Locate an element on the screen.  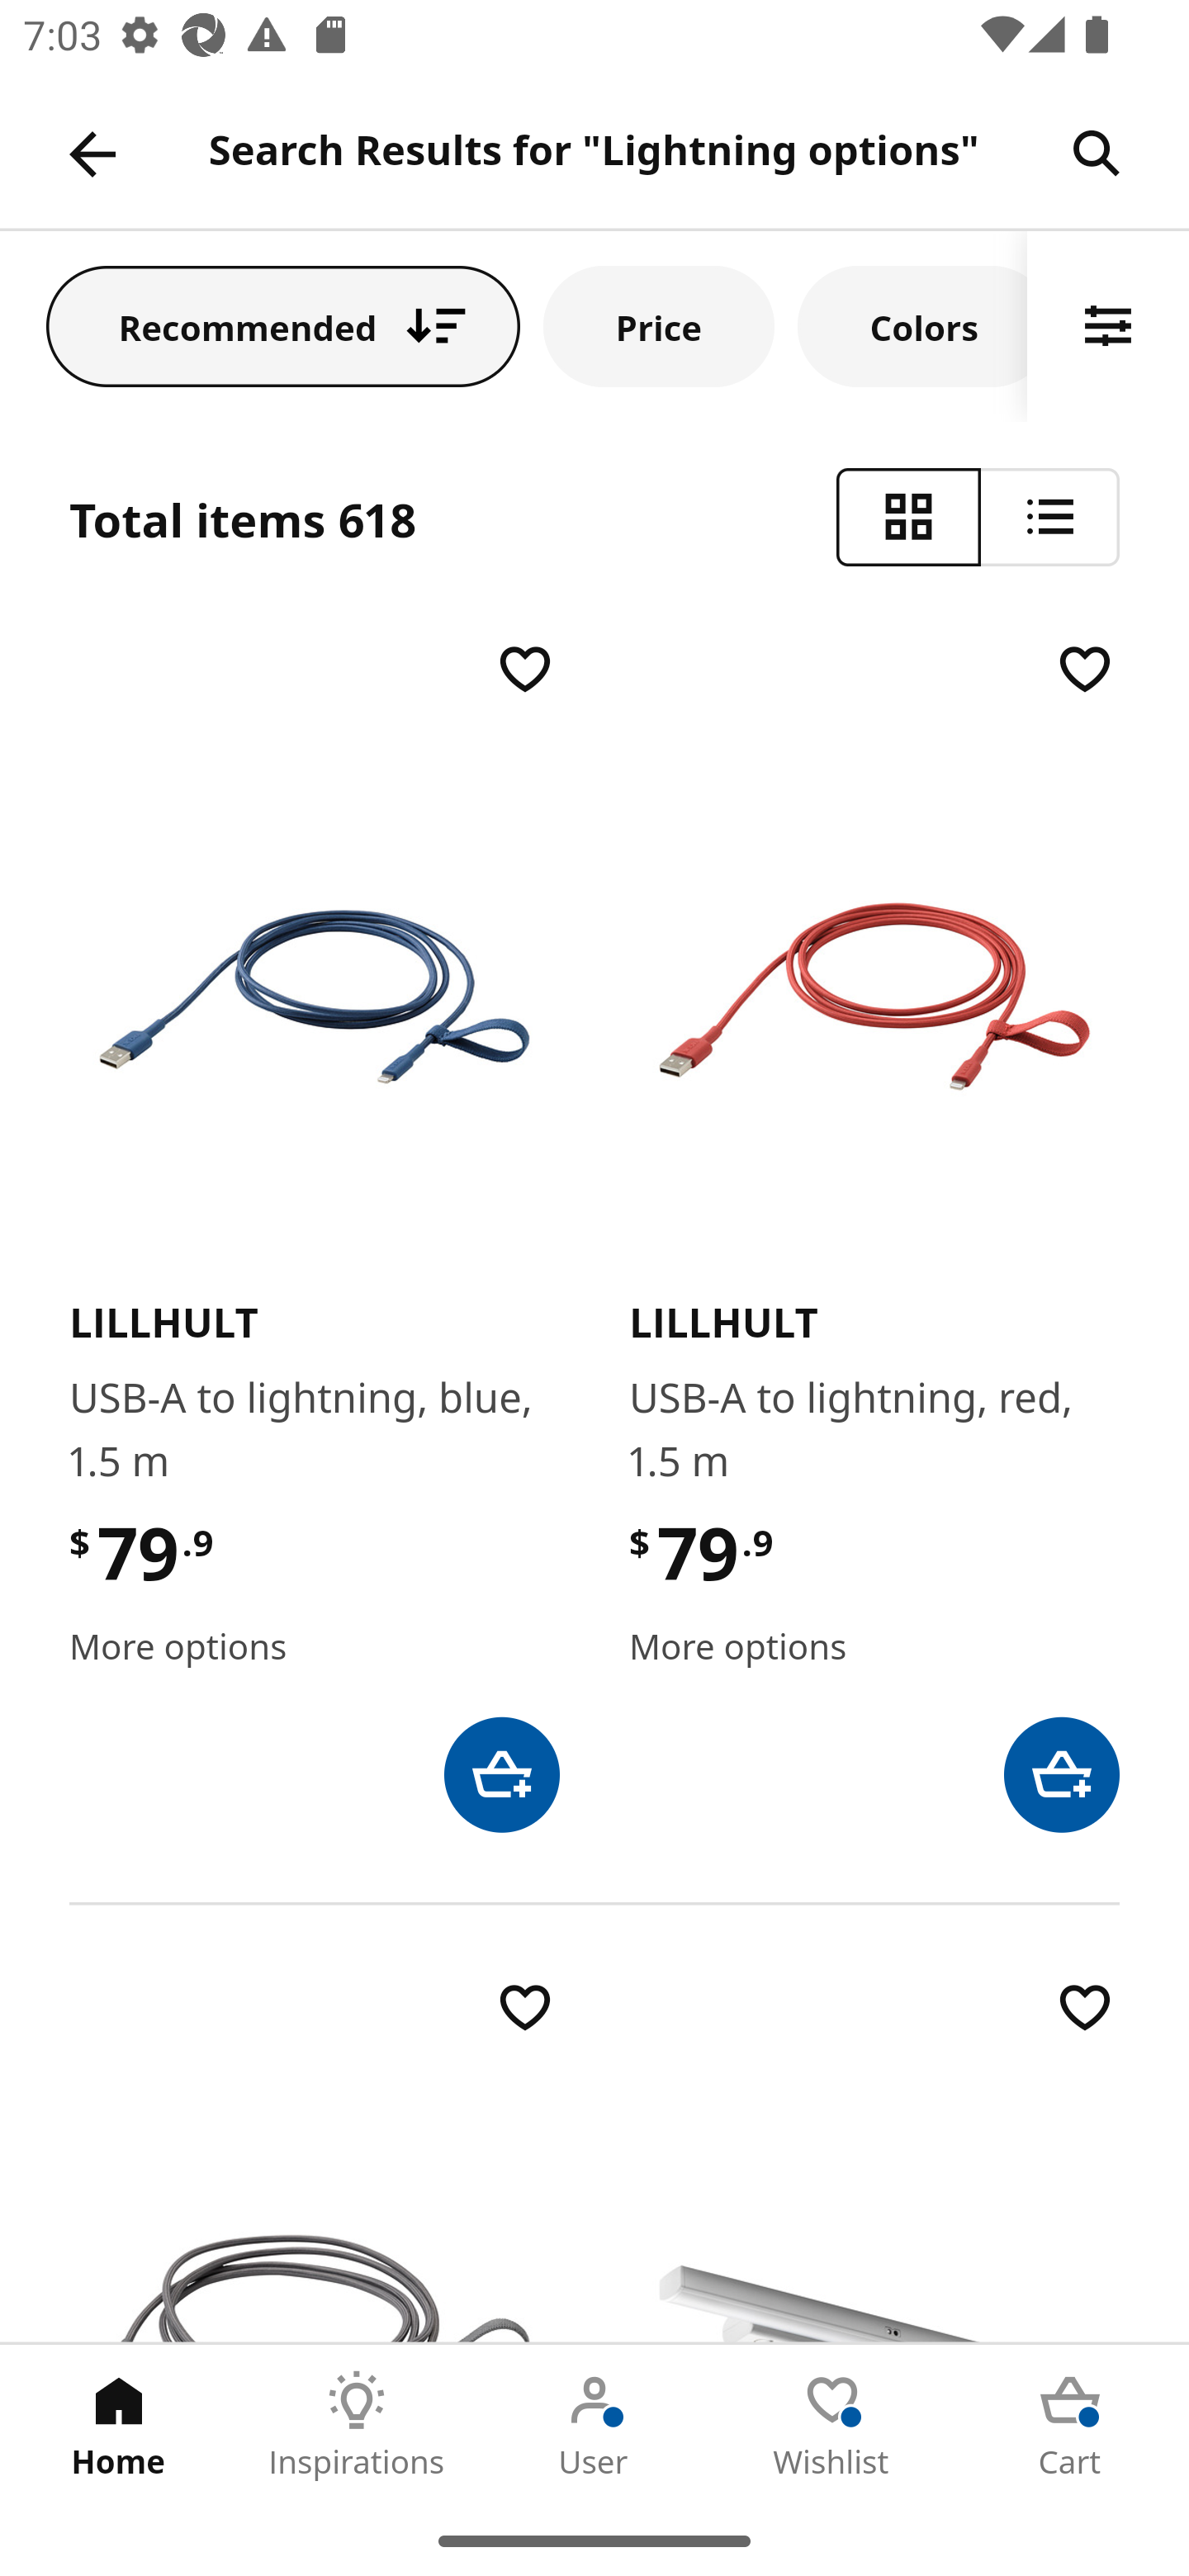
Inspirations
Tab 2 of 5 is located at coordinates (357, 2425).